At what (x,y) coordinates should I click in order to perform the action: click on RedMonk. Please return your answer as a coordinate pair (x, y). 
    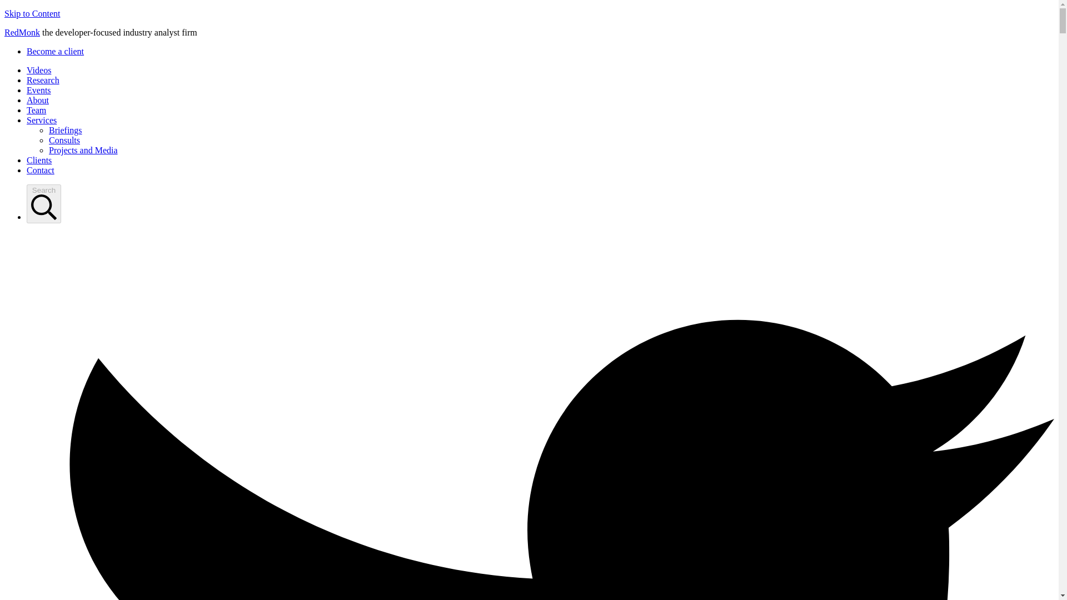
    Looking at the image, I should click on (22, 32).